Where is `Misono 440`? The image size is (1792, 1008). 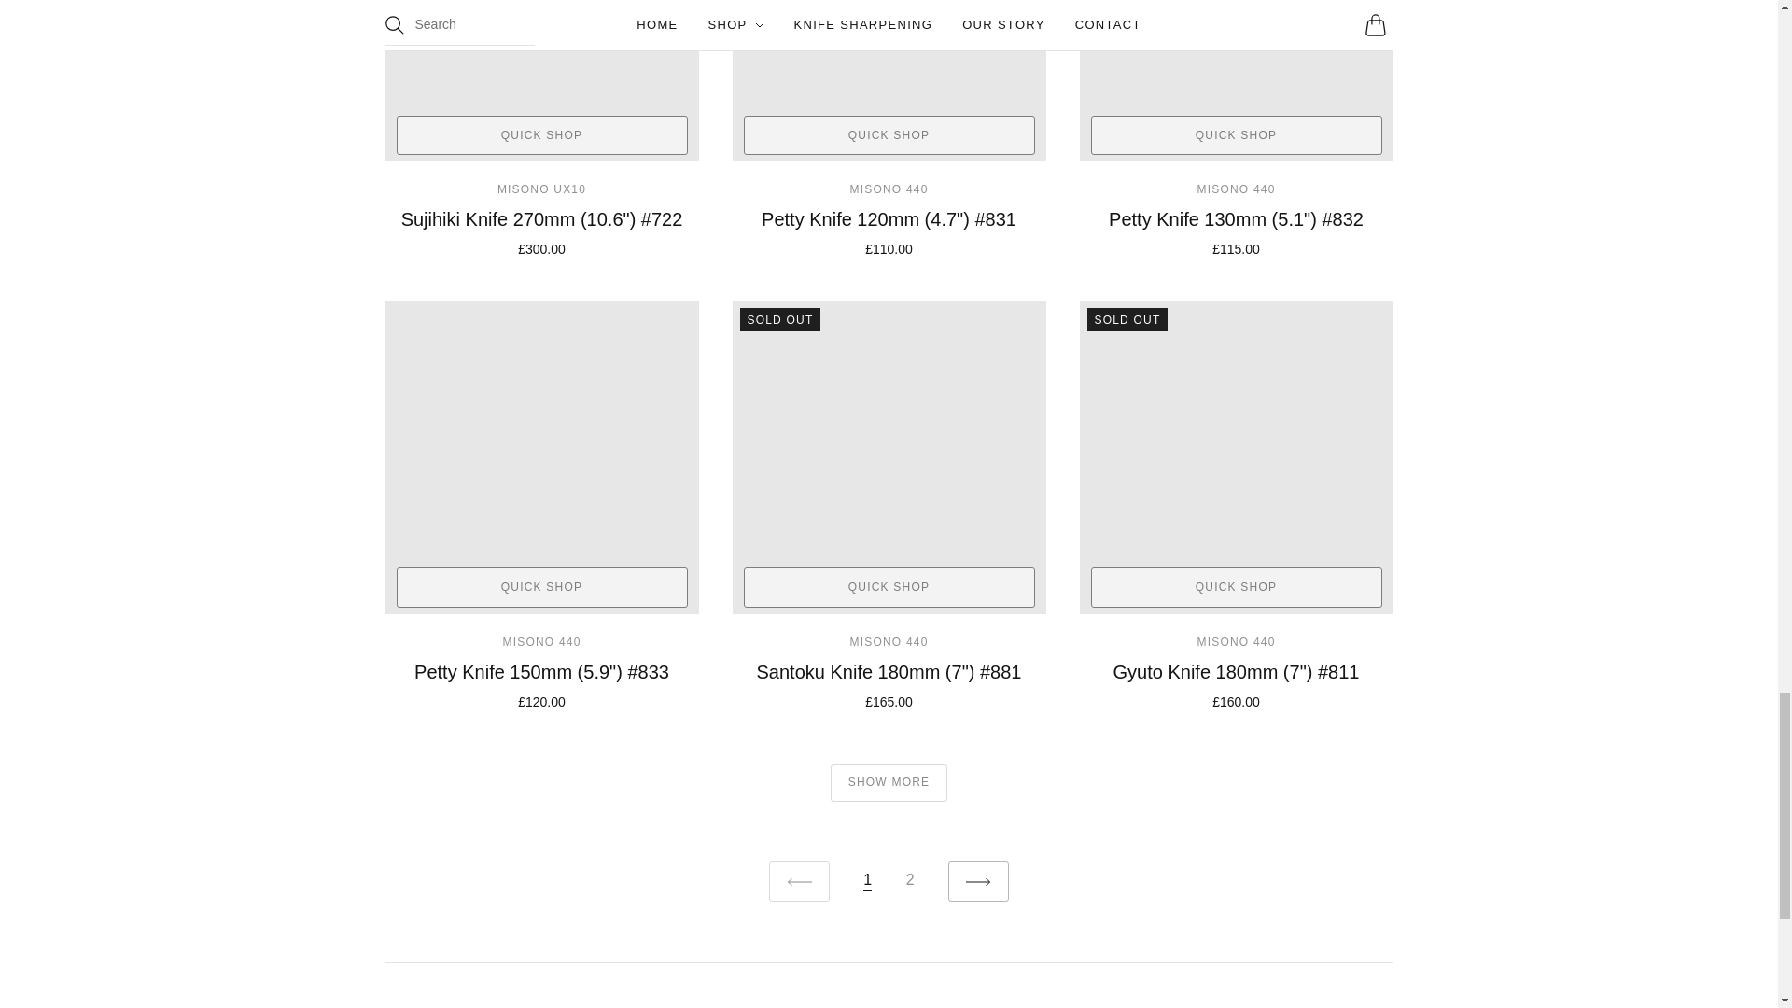 Misono 440 is located at coordinates (889, 189).